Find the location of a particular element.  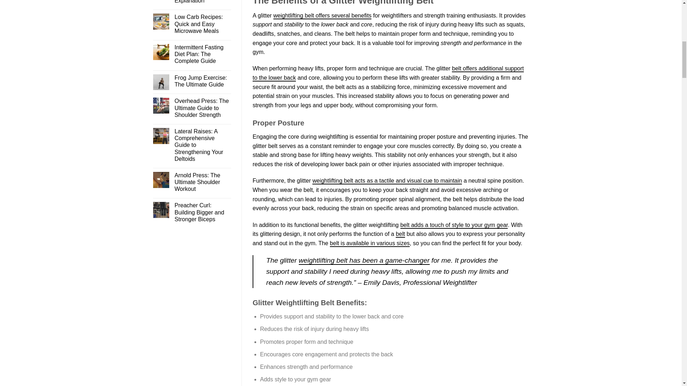

What is Keto Diet? A Clear and Neutral Explanation is located at coordinates (203, 2).